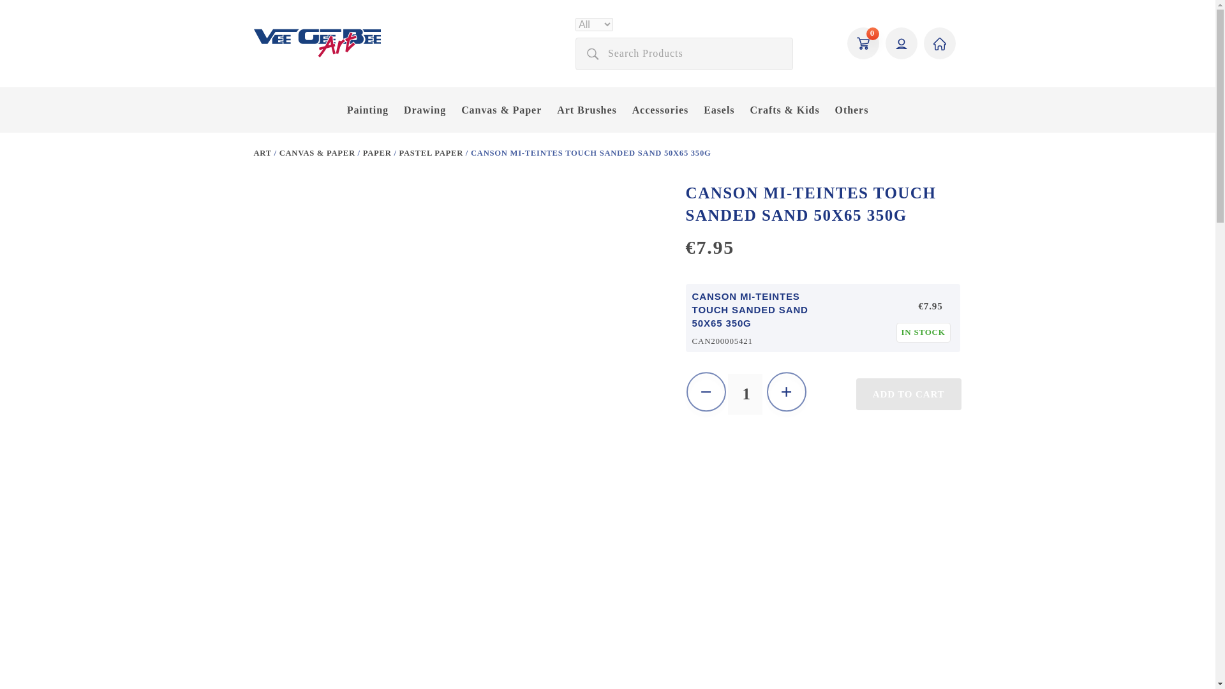  Describe the element at coordinates (746, 394) in the screenshot. I see `Qty` at that location.